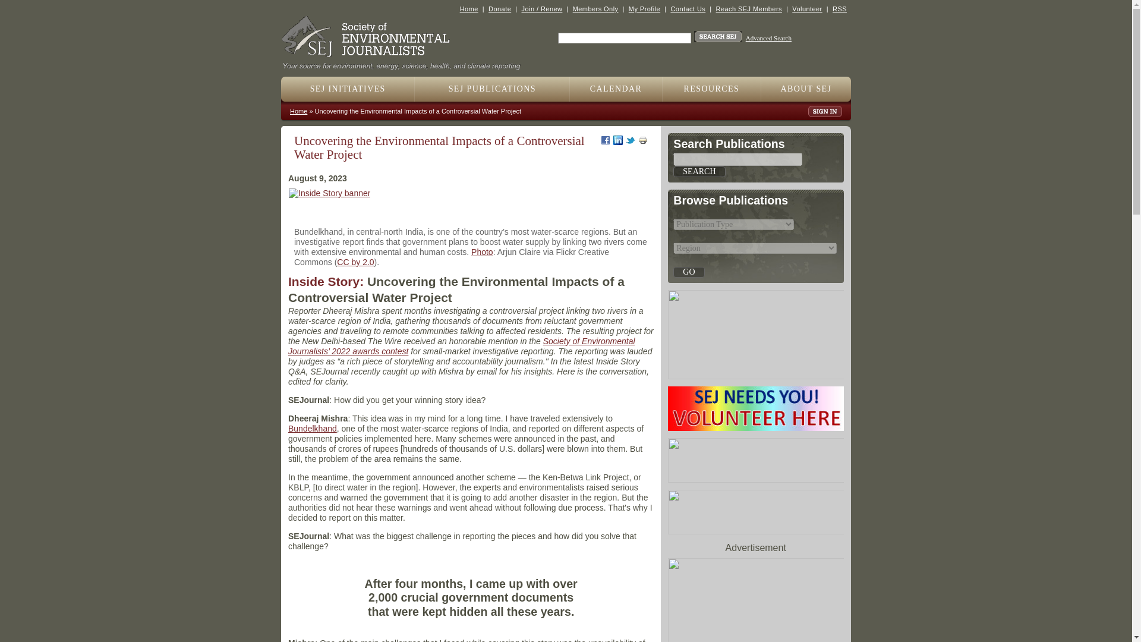 This screenshot has width=1141, height=642. I want to click on CALENDAR, so click(616, 89).